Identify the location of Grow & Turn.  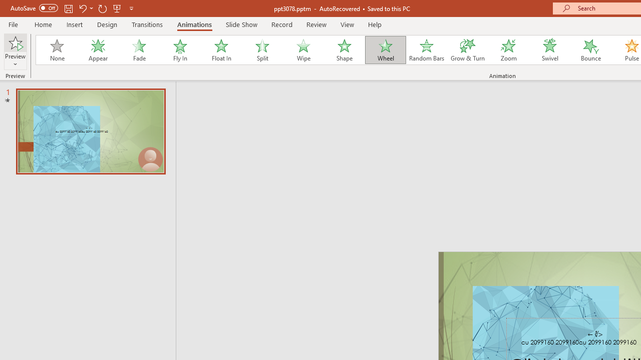
(468, 50).